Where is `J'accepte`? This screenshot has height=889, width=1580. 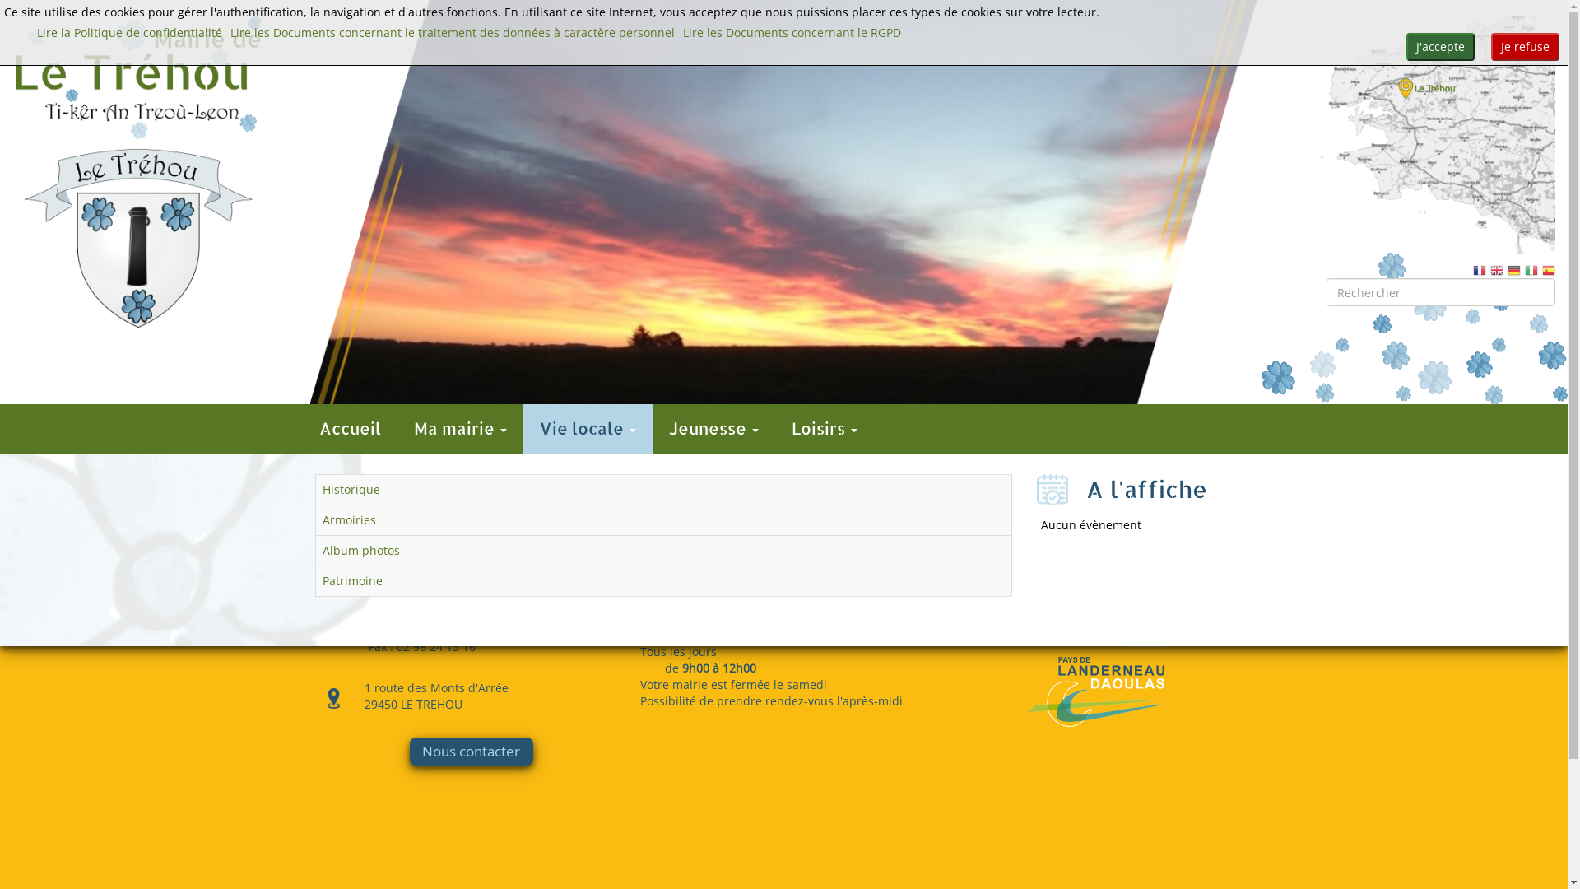
J'accepte is located at coordinates (1440, 47).